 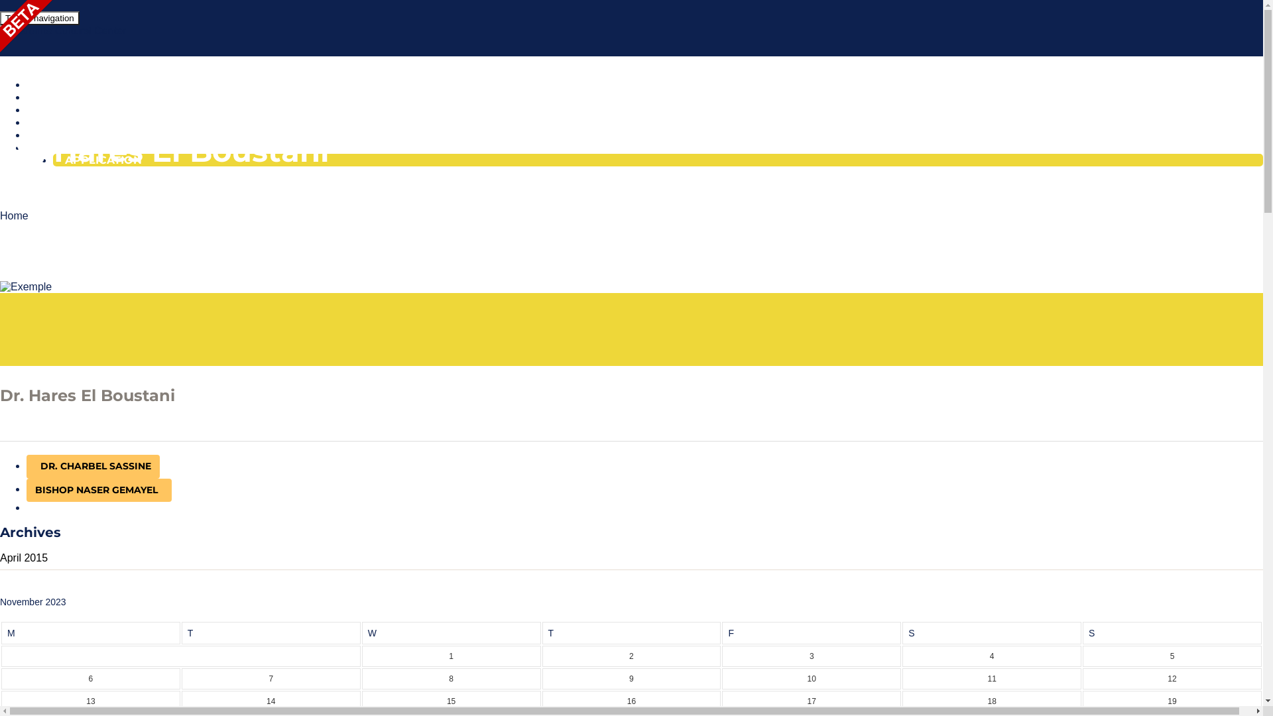 What do you see at coordinates (40, 19) in the screenshot?
I see `Toggle navigation` at bounding box center [40, 19].